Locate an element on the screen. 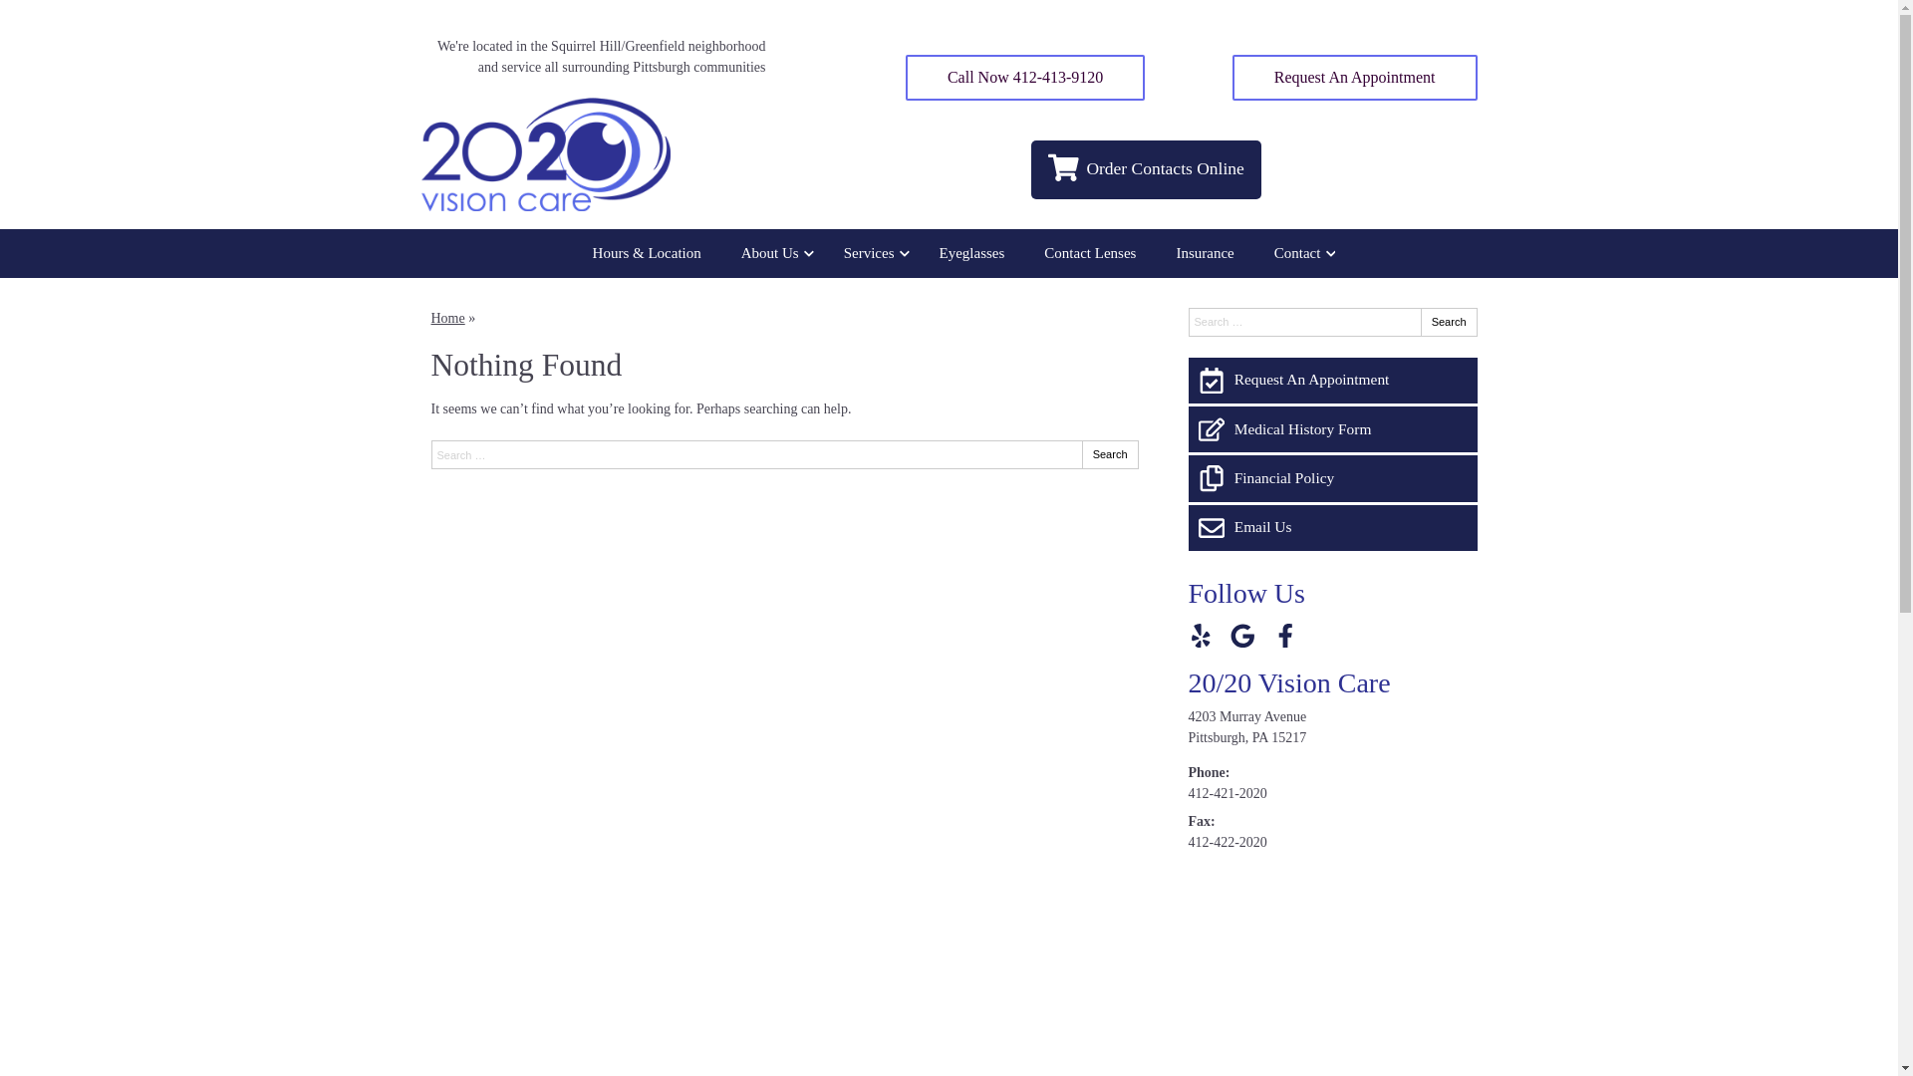  Hours & Location is located at coordinates (648, 253).